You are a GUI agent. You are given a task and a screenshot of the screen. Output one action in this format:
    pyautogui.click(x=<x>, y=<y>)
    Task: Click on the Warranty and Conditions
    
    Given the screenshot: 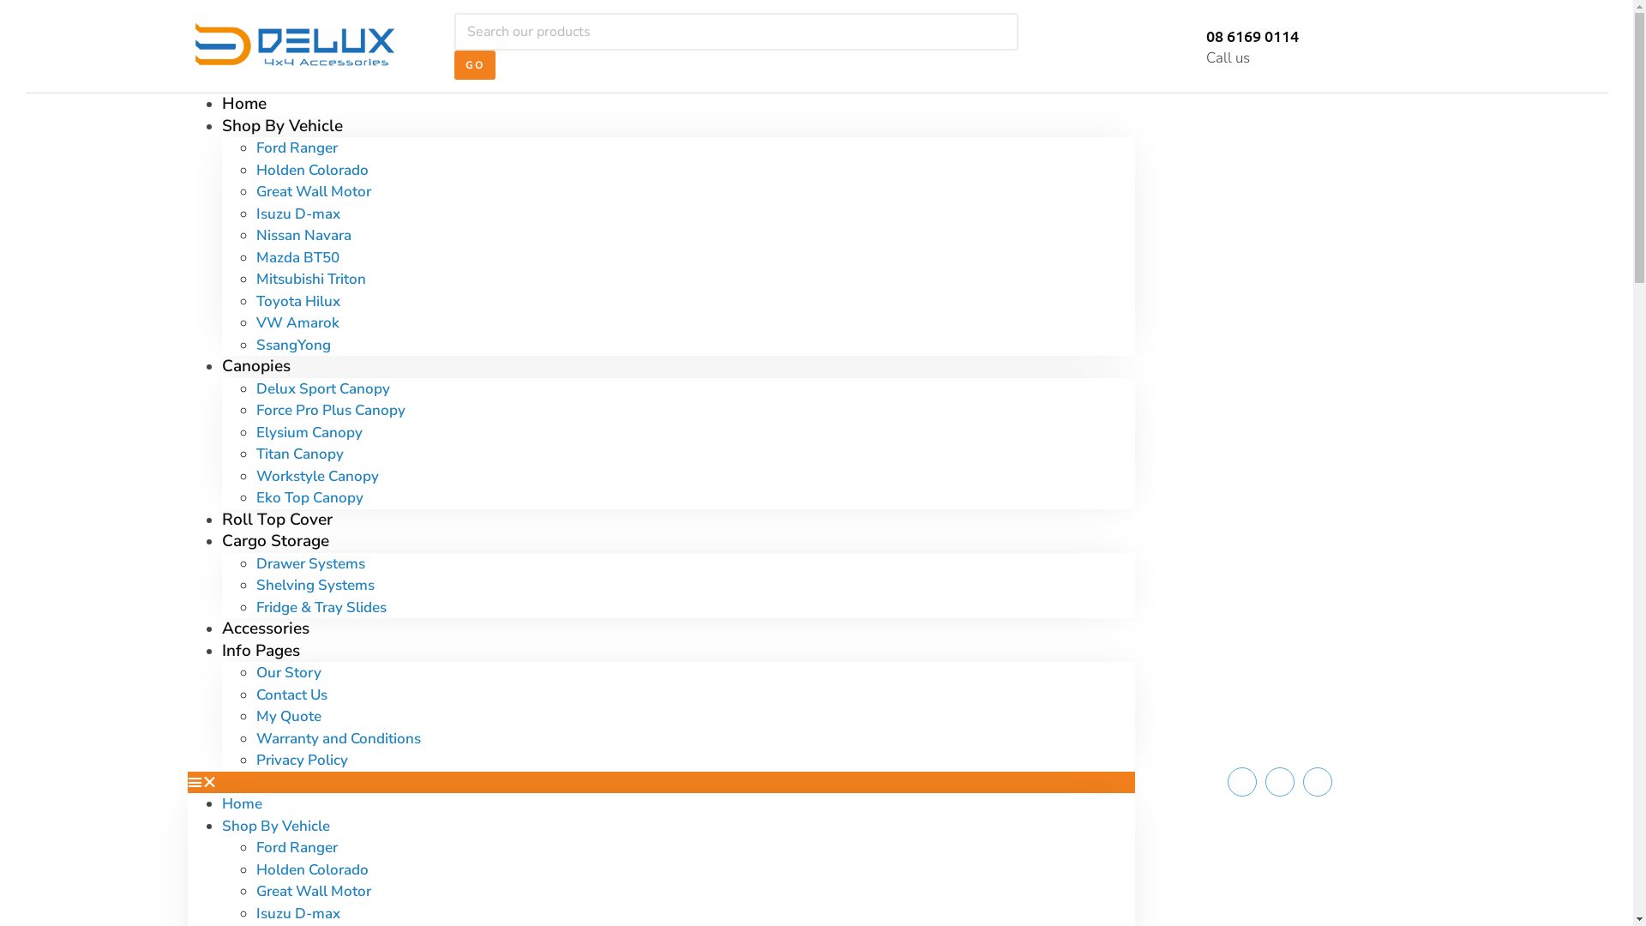 What is the action you would take?
    pyautogui.click(x=338, y=739)
    